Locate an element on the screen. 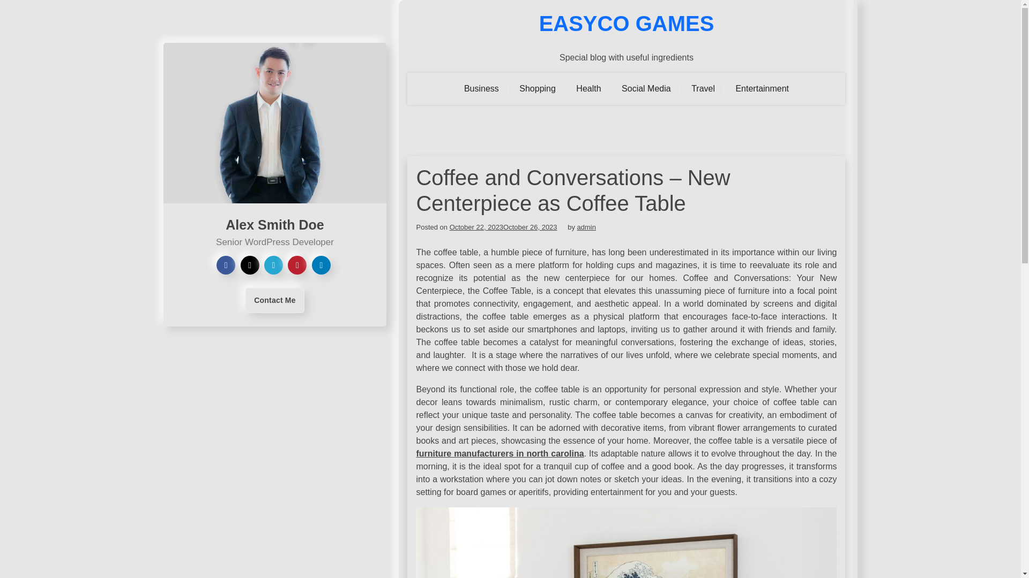 This screenshot has width=1029, height=578. Business is located at coordinates (481, 89).